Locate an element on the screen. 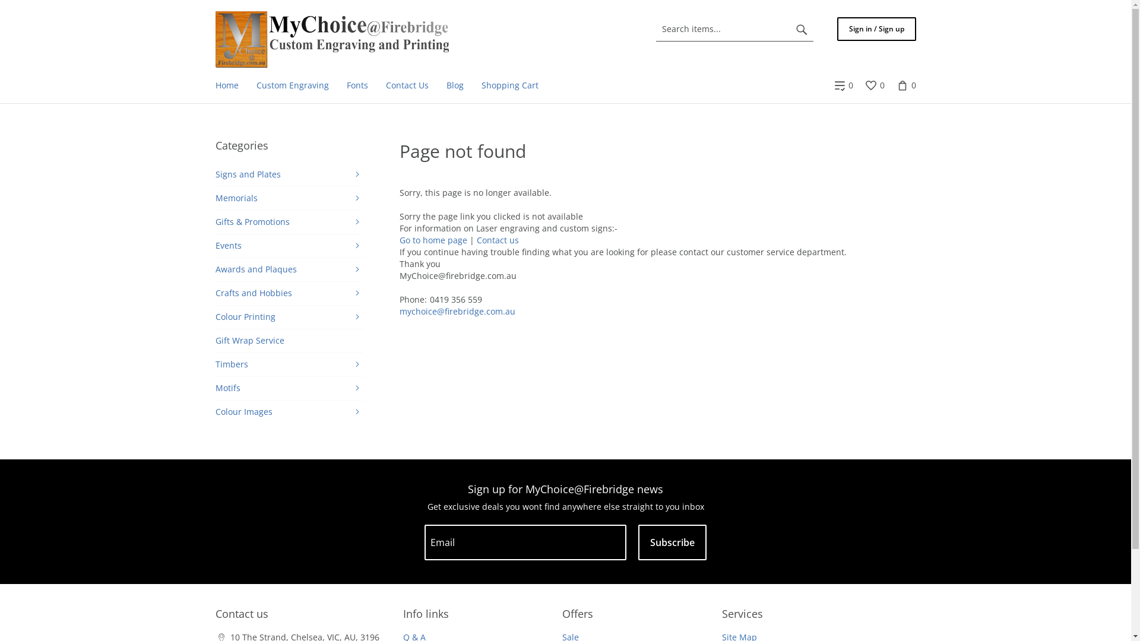  Contact us is located at coordinates (498, 240).